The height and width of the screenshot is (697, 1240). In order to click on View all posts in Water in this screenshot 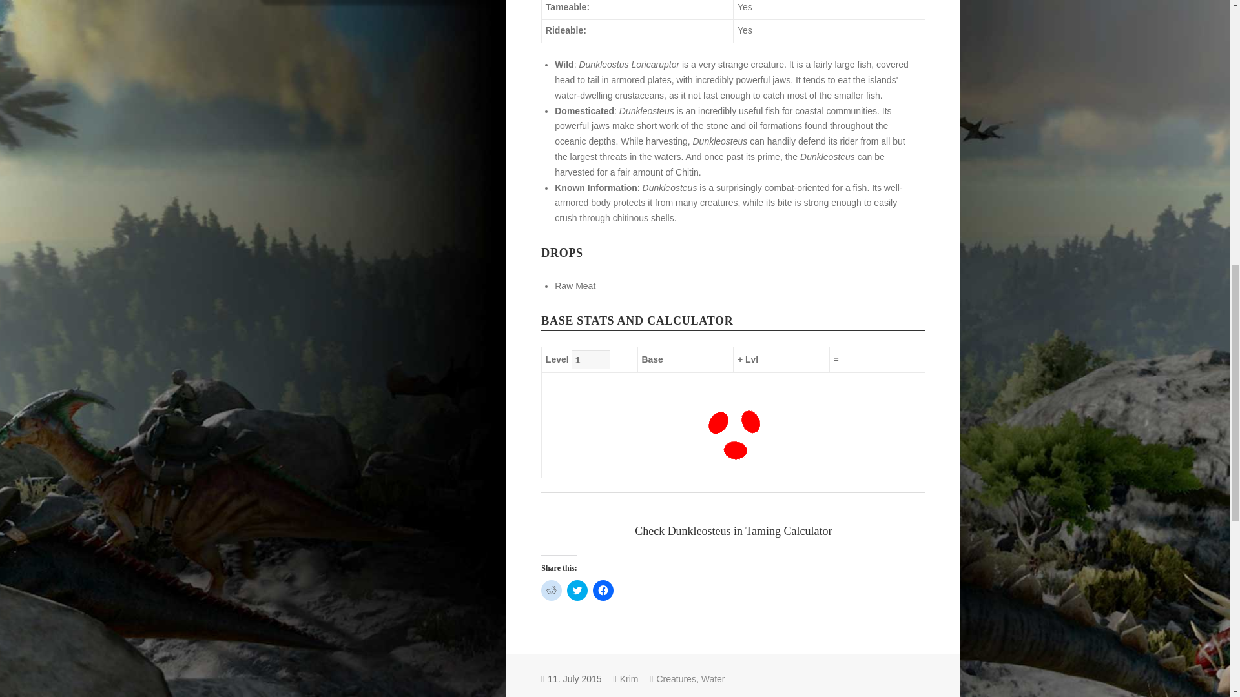, I will do `click(713, 679)`.